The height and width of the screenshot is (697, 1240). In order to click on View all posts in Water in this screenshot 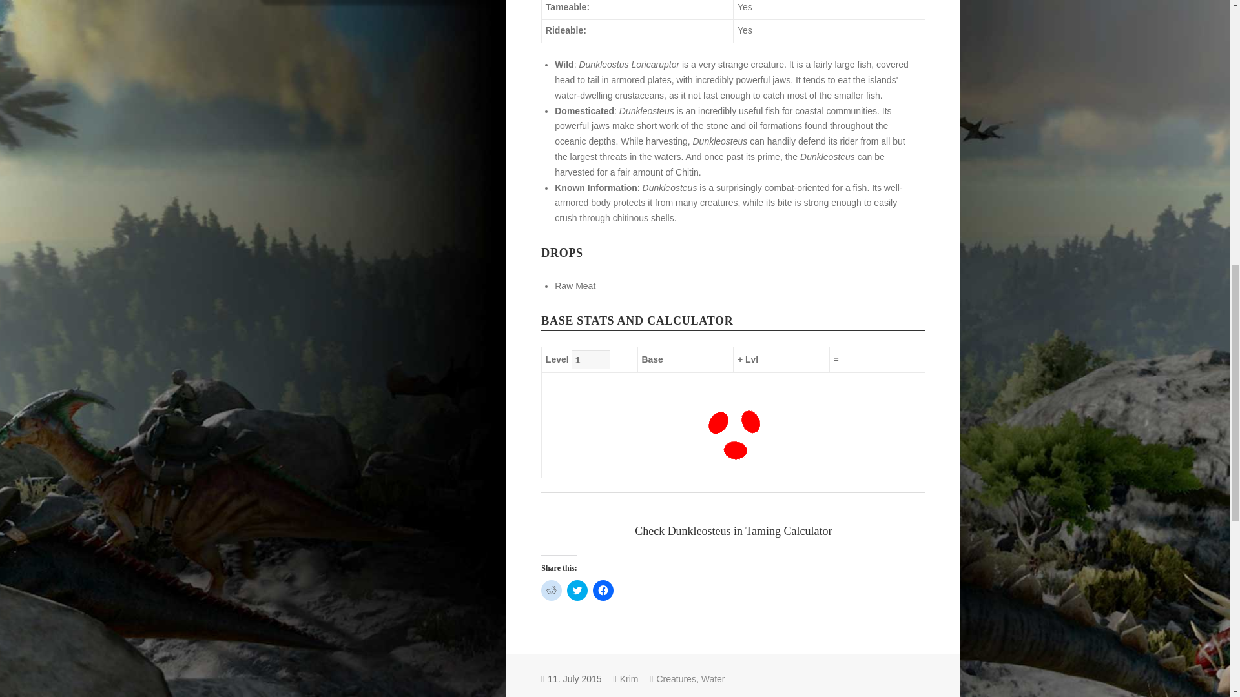, I will do `click(713, 679)`.